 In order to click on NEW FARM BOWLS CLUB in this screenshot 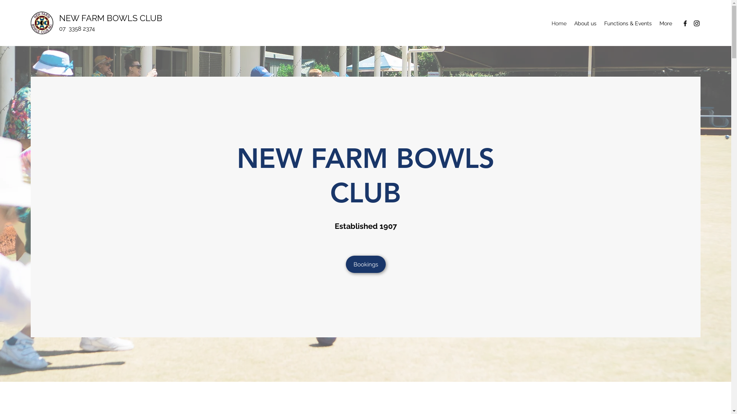, I will do `click(111, 18)`.